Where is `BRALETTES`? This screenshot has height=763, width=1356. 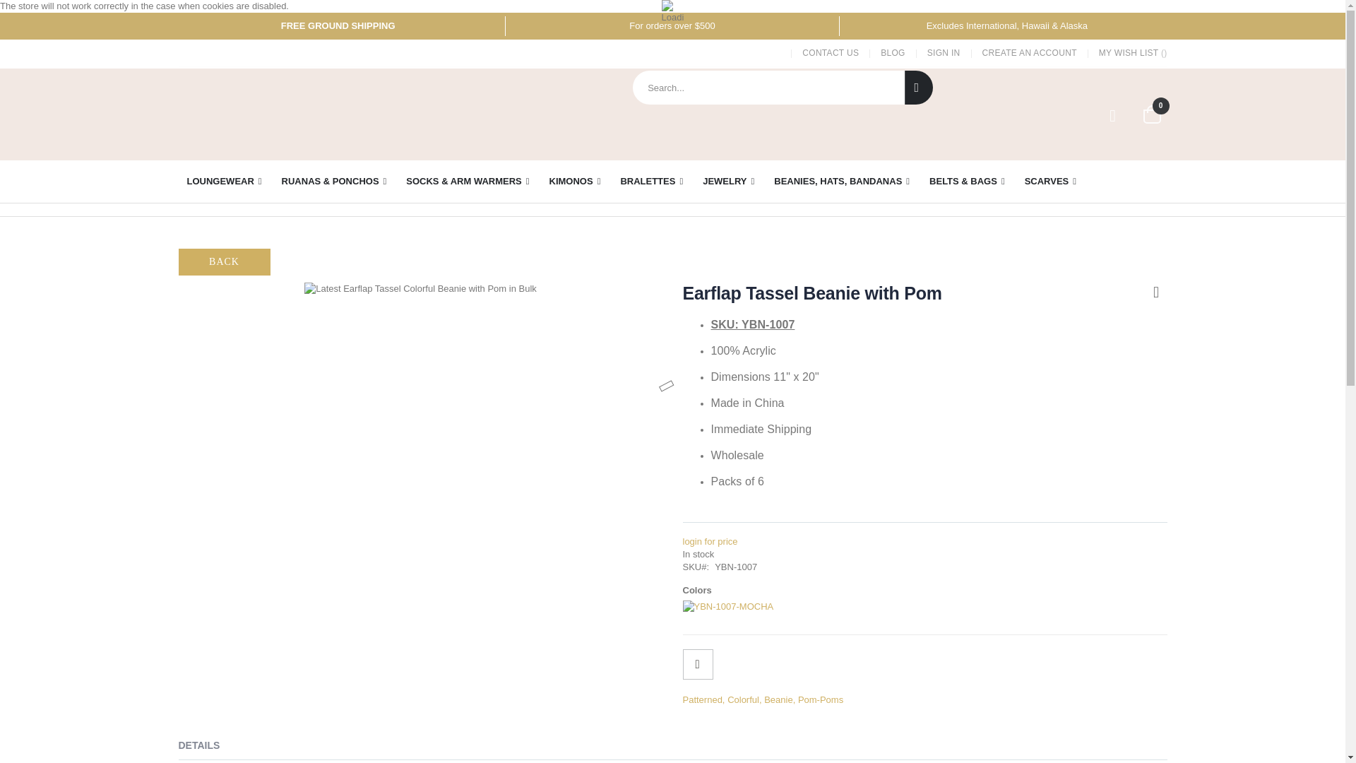
BRALETTES is located at coordinates (651, 181).